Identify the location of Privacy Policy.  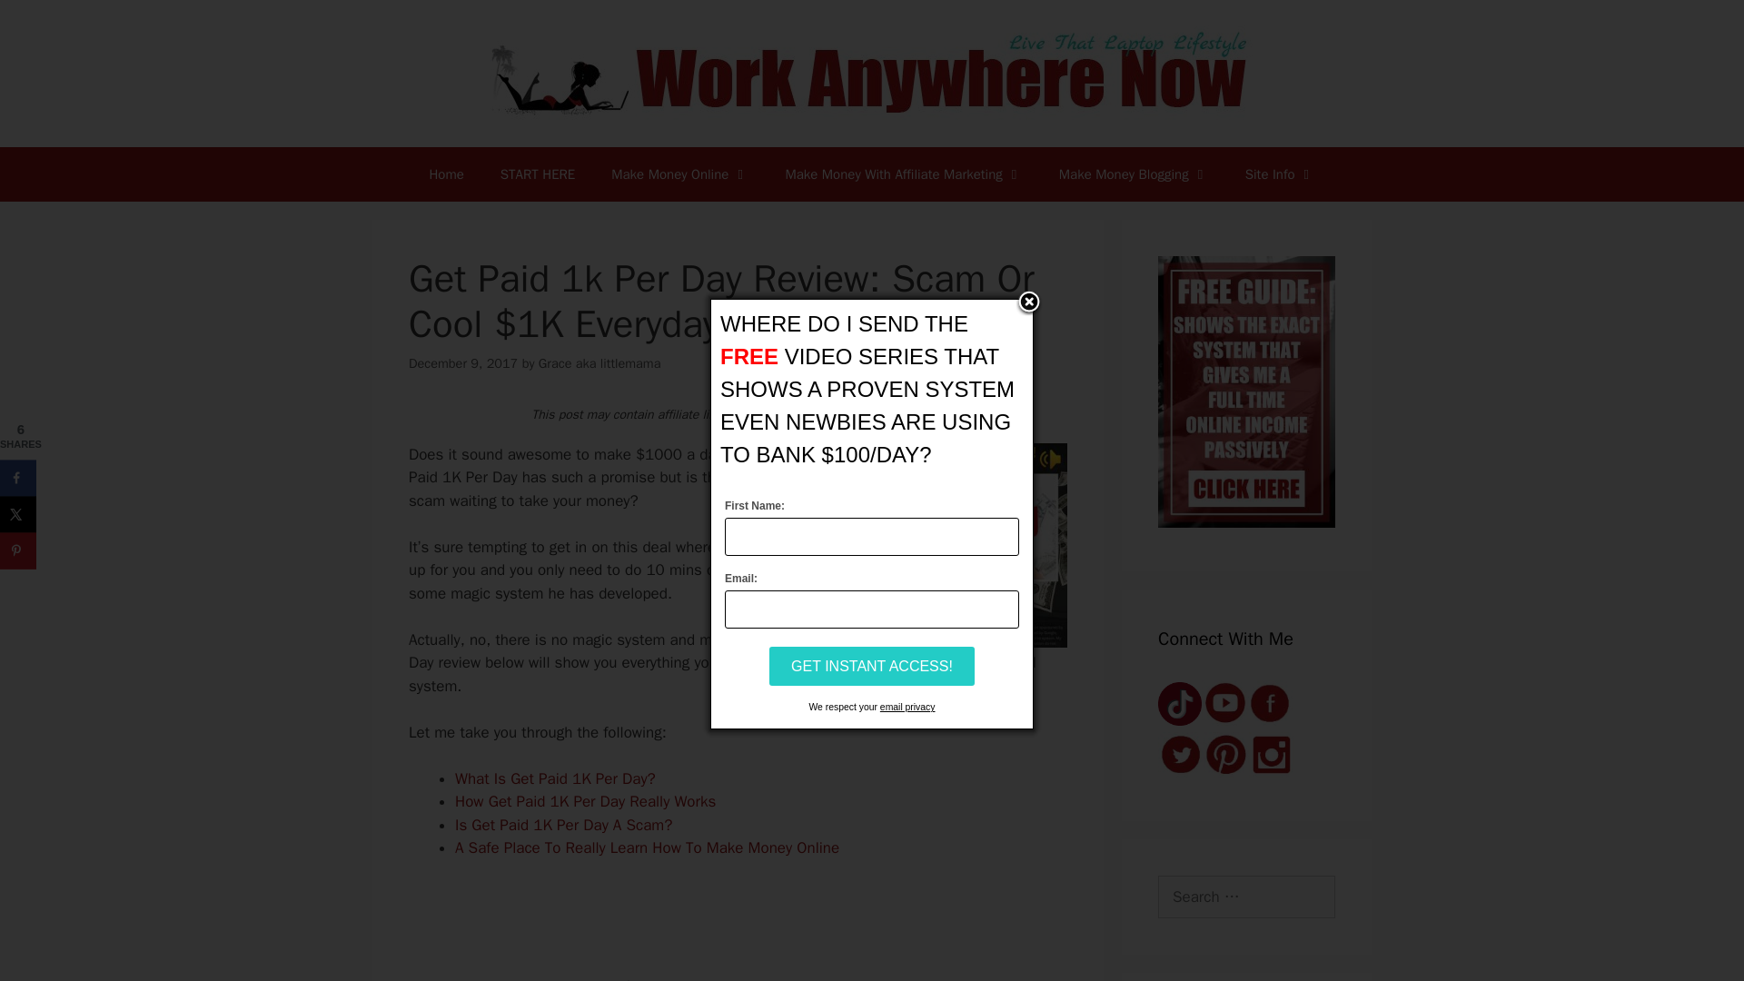
(907, 707).